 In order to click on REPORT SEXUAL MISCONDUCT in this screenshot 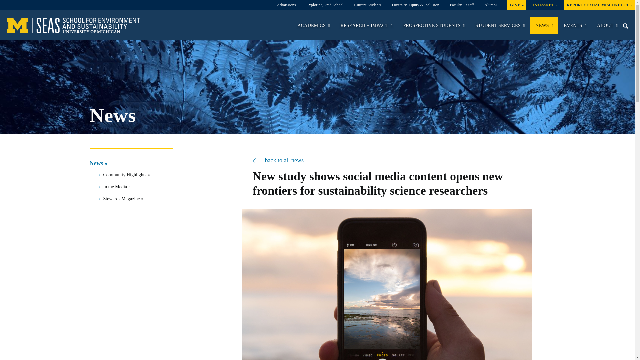, I will do `click(599, 5)`.